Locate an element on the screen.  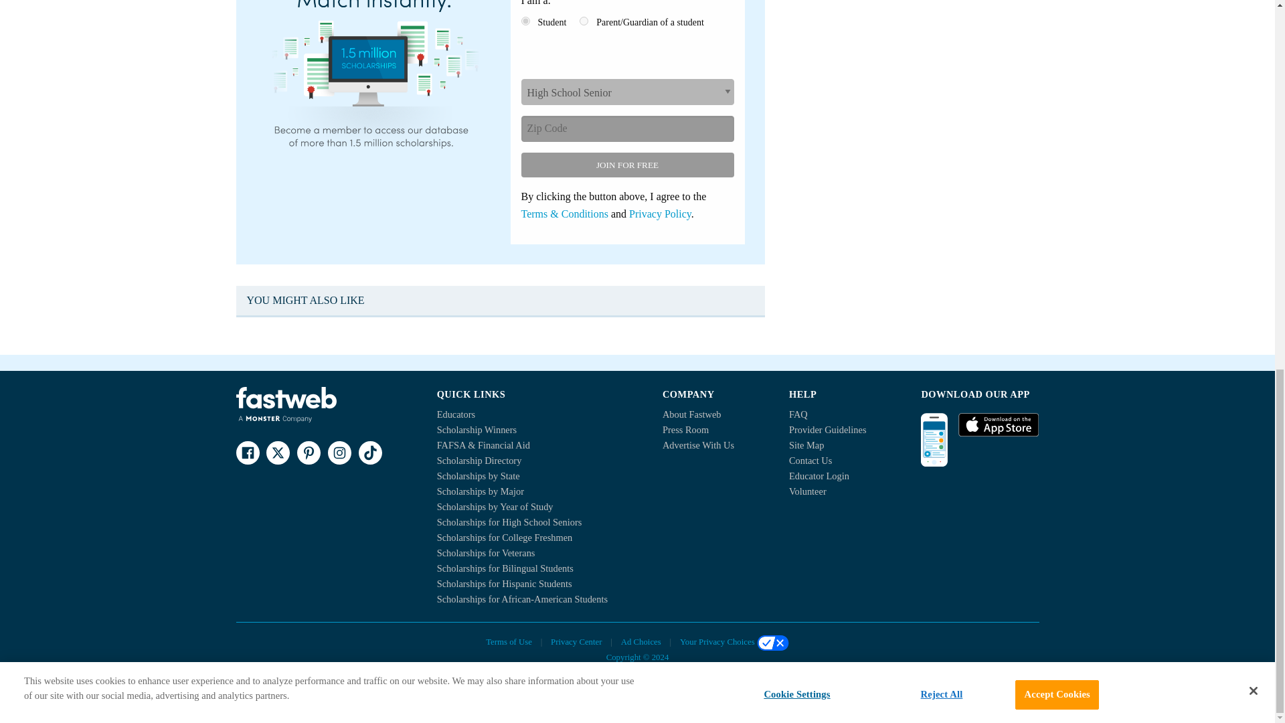
Join for free is located at coordinates (626, 165).